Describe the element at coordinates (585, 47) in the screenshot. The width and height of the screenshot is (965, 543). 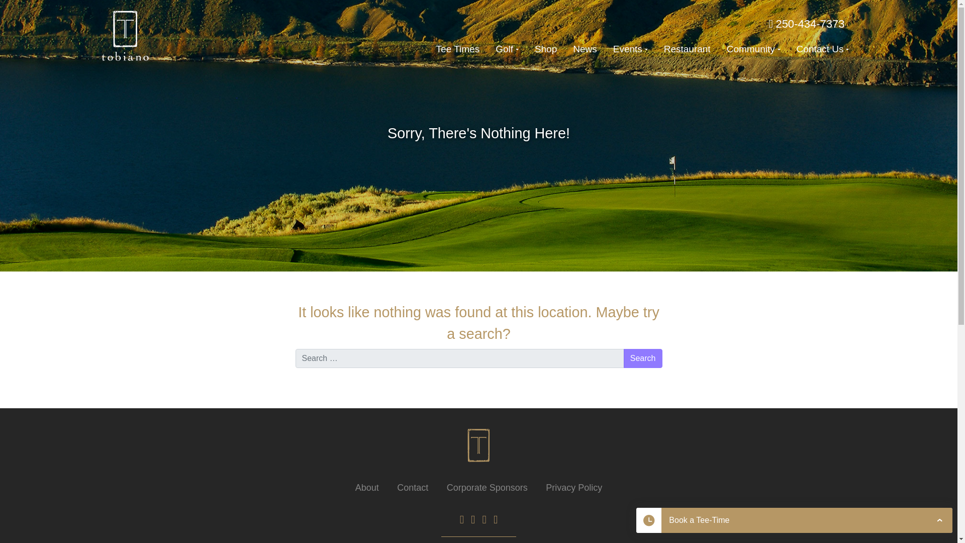
I see `News` at that location.